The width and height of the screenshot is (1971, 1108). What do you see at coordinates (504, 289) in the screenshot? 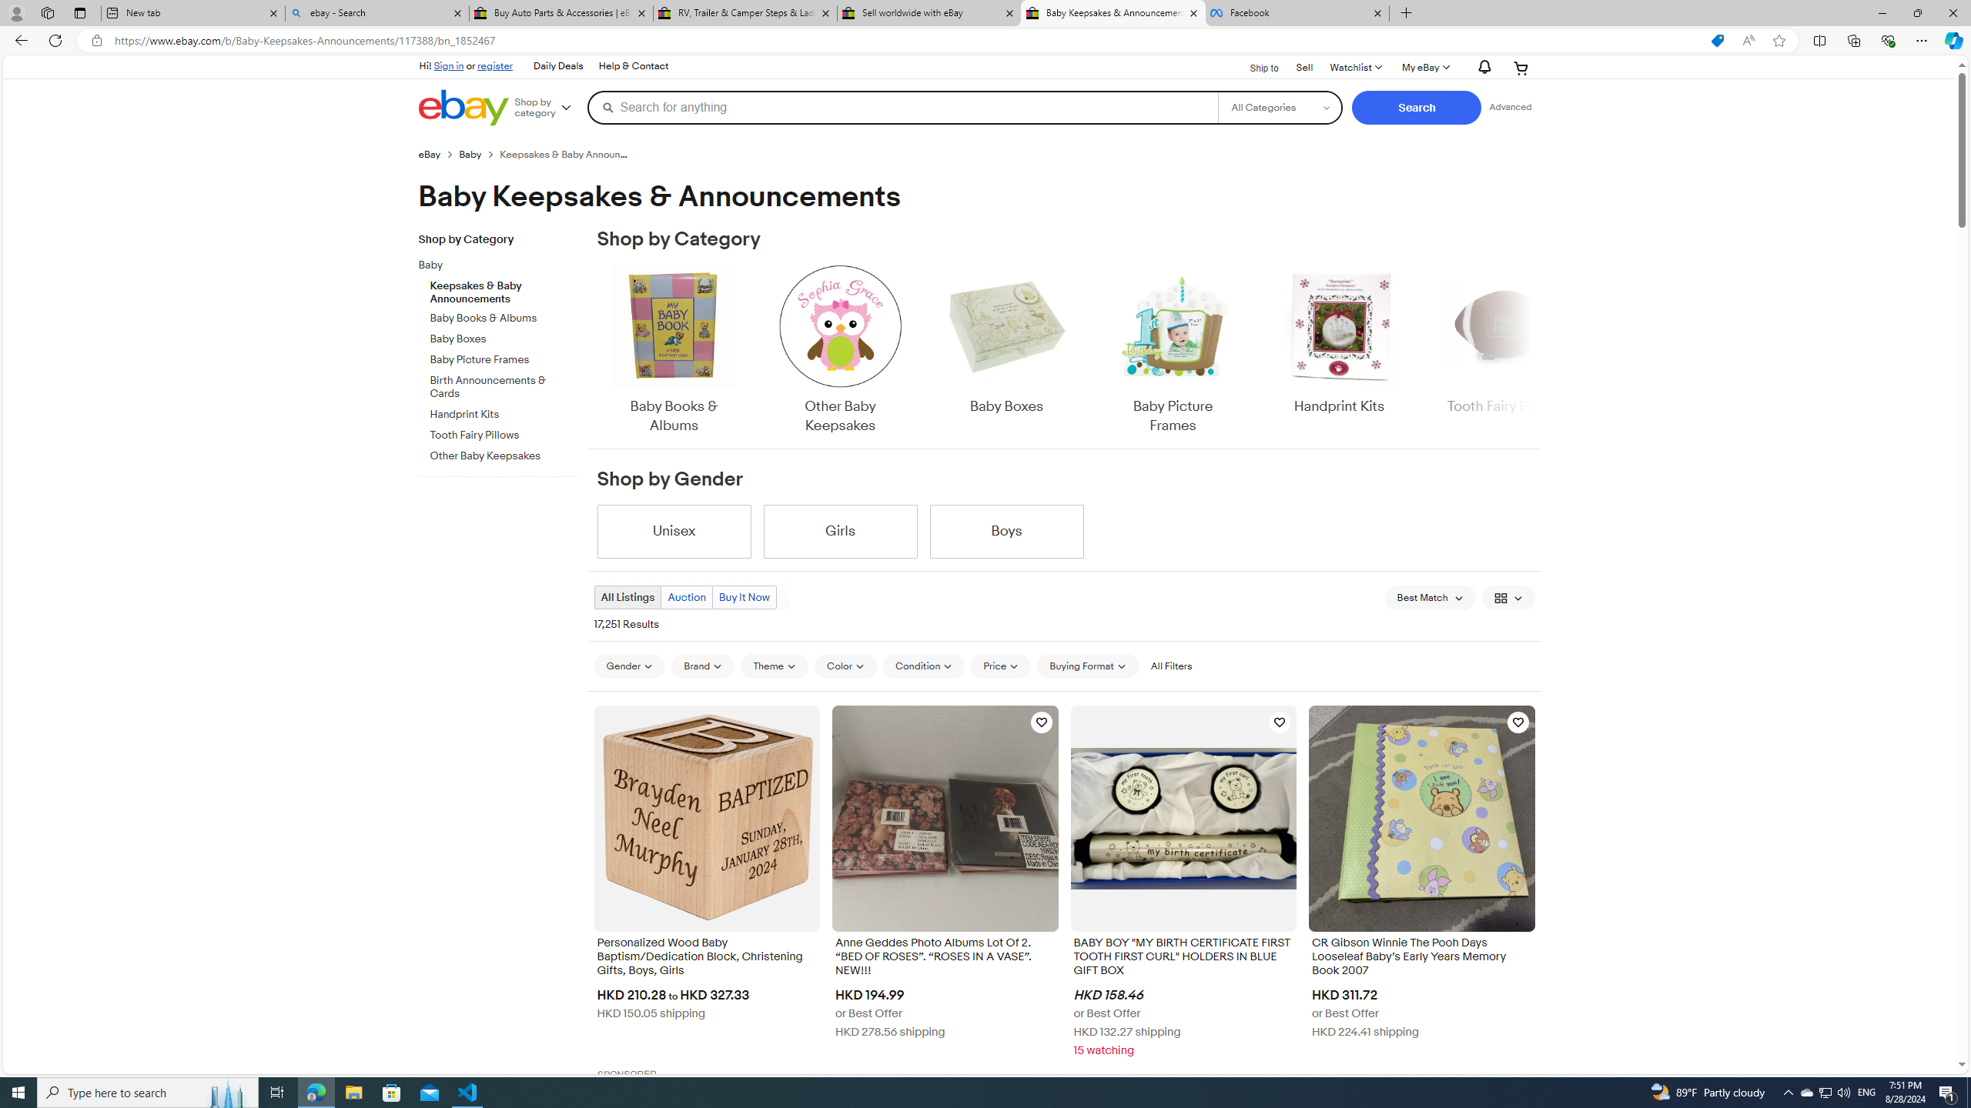
I see `Keepsakes & Baby Announcements` at bounding box center [504, 289].